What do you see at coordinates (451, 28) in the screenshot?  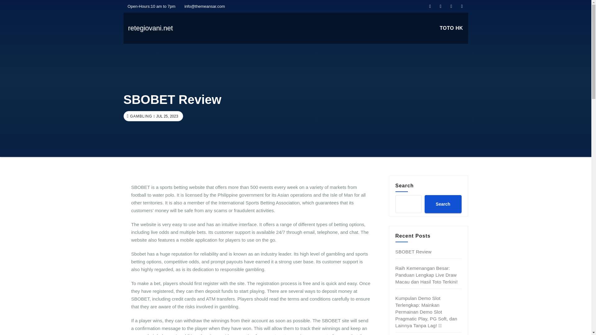 I see `Toto Hk` at bounding box center [451, 28].